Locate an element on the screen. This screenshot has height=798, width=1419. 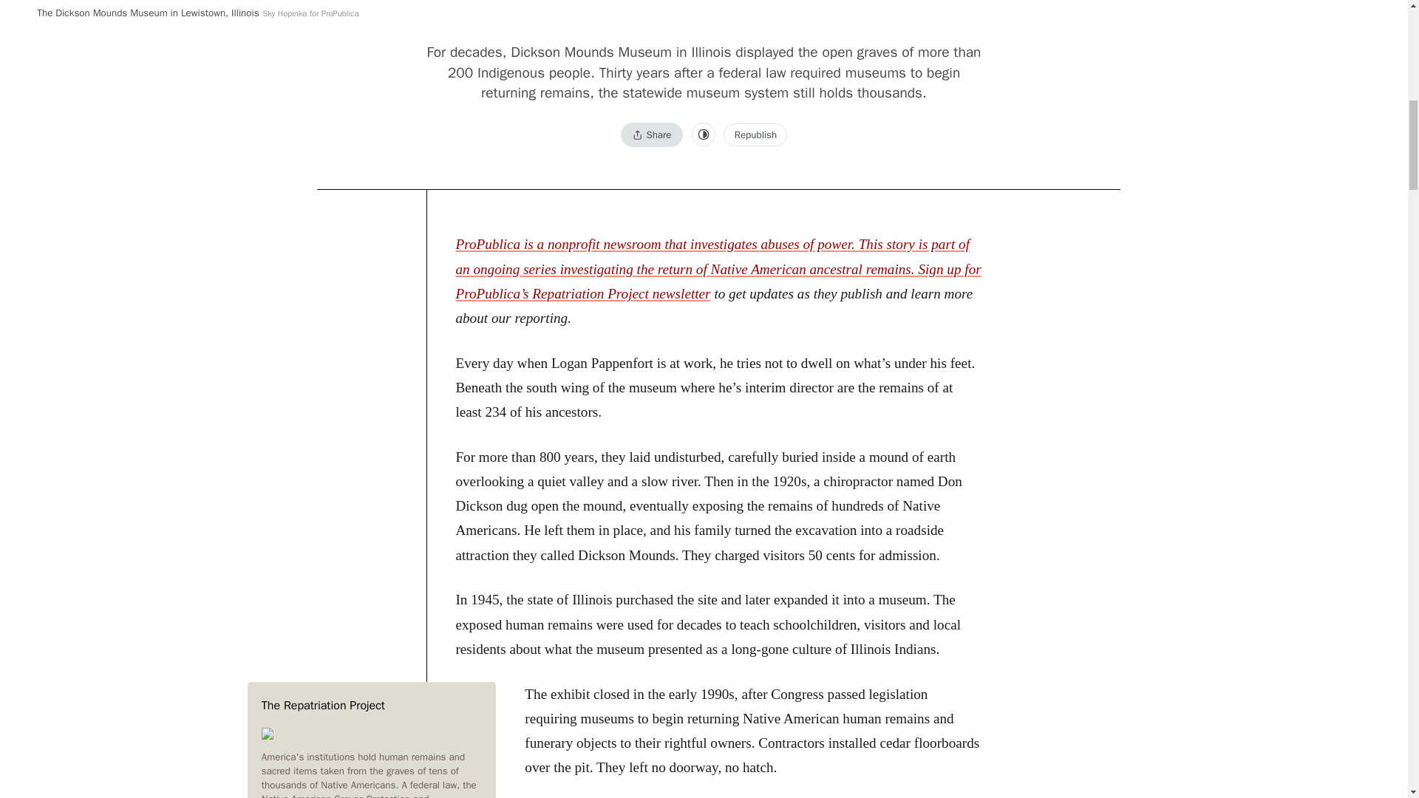
Share is located at coordinates (652, 134).